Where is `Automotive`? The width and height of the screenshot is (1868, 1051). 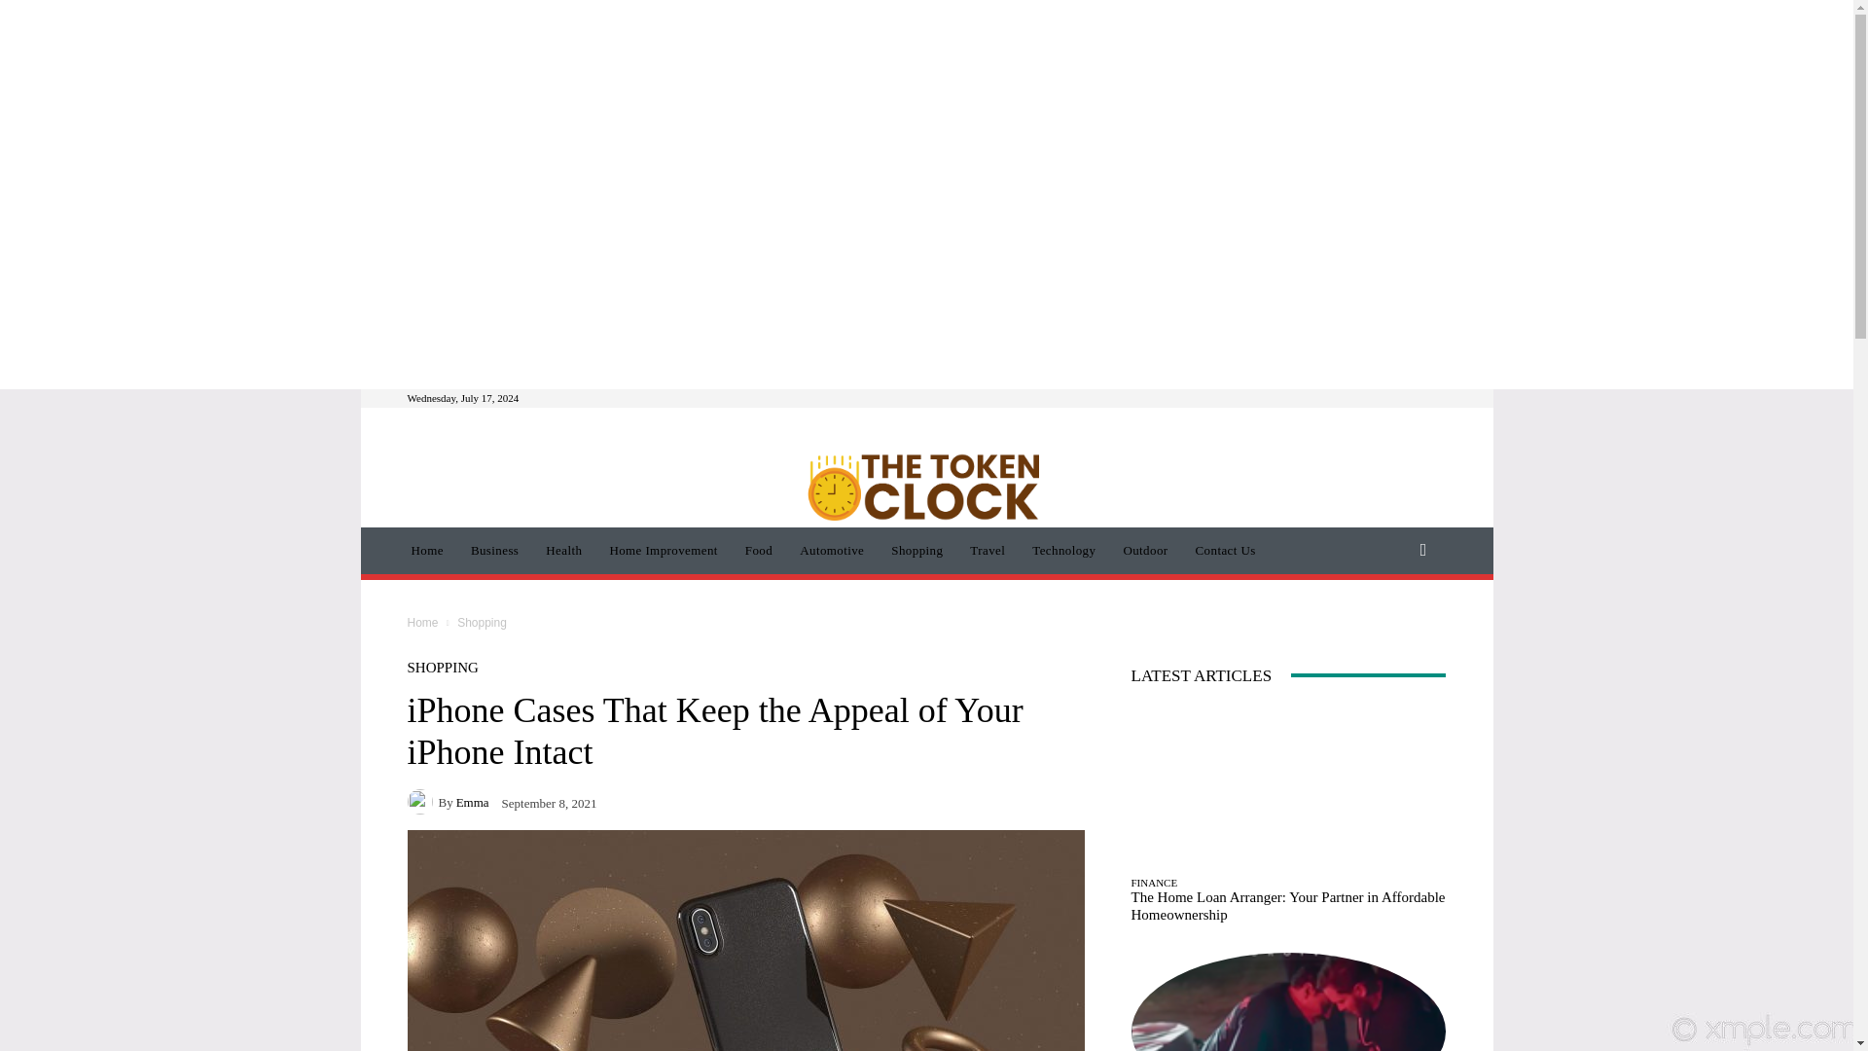 Automotive is located at coordinates (832, 551).